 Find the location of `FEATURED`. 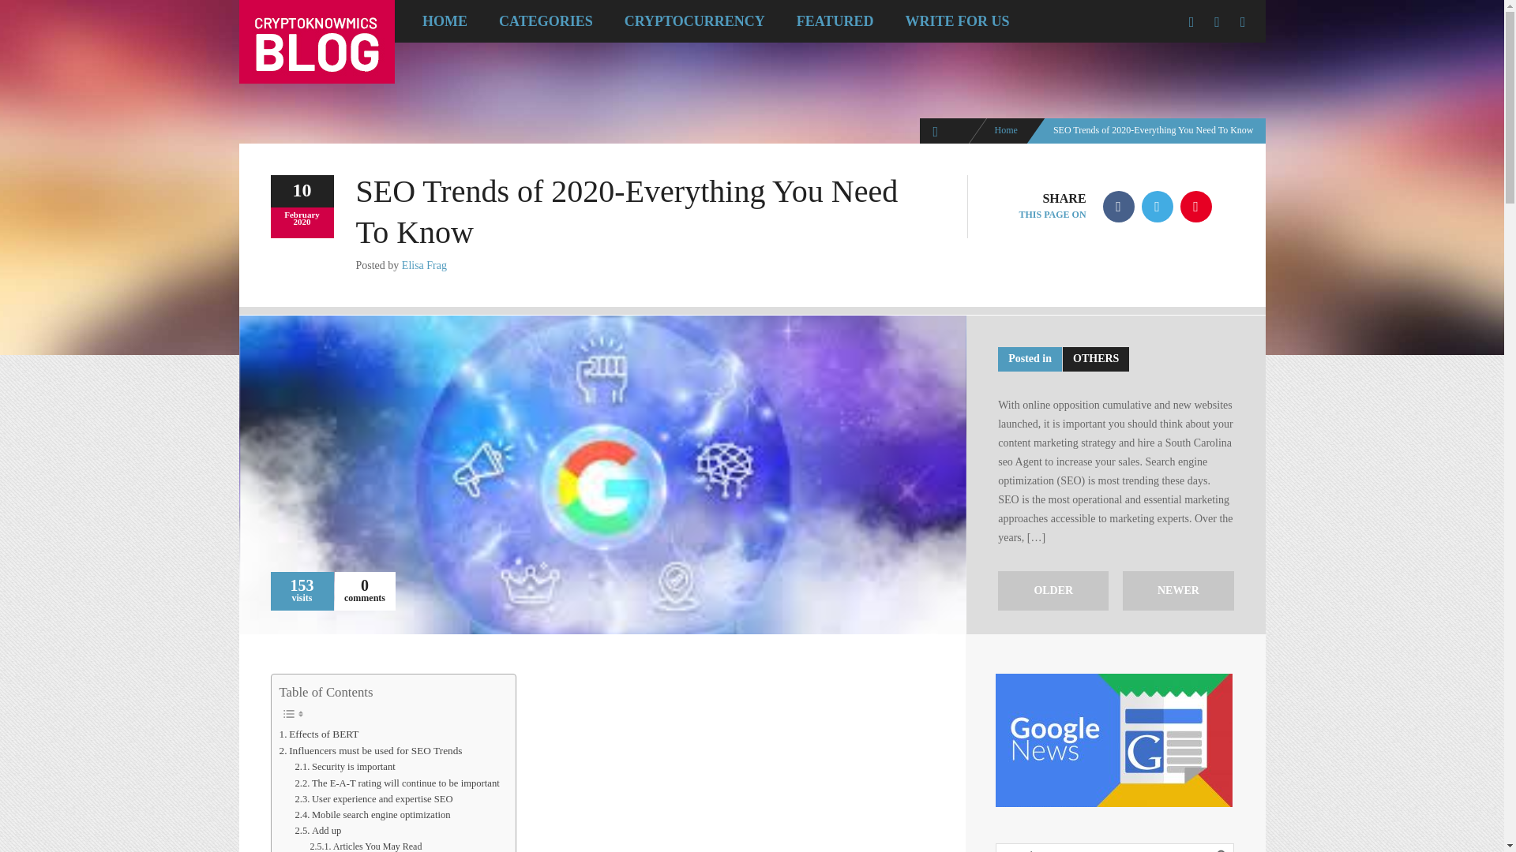

FEATURED is located at coordinates (835, 21).